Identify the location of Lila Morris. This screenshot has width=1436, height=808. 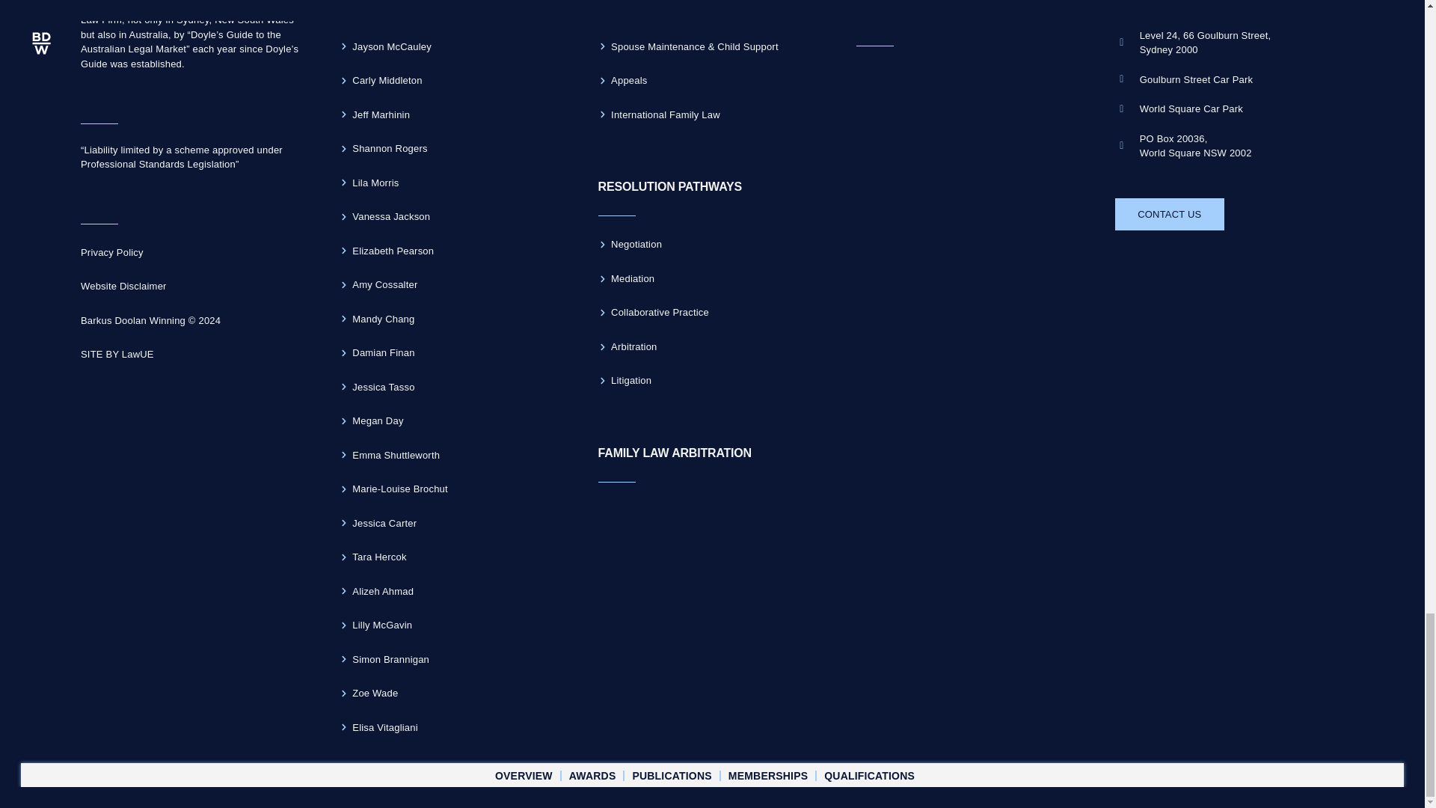
(453, 183).